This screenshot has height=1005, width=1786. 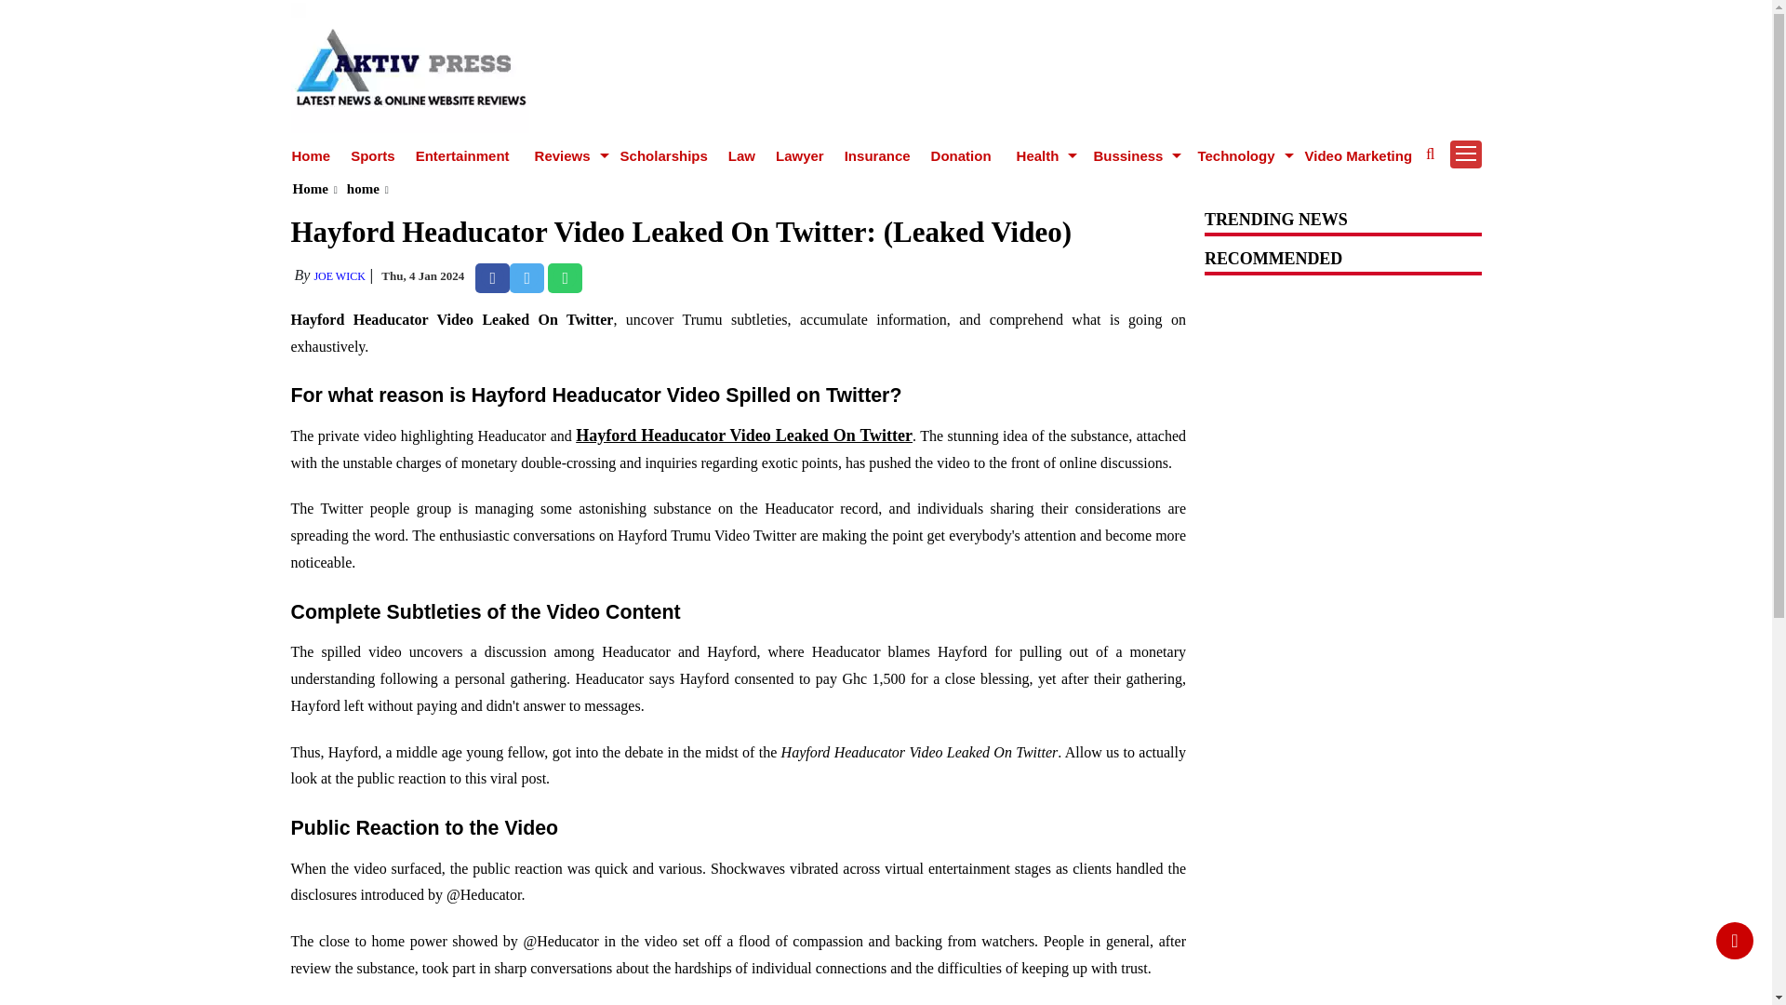 I want to click on Reviews, so click(x=566, y=155).